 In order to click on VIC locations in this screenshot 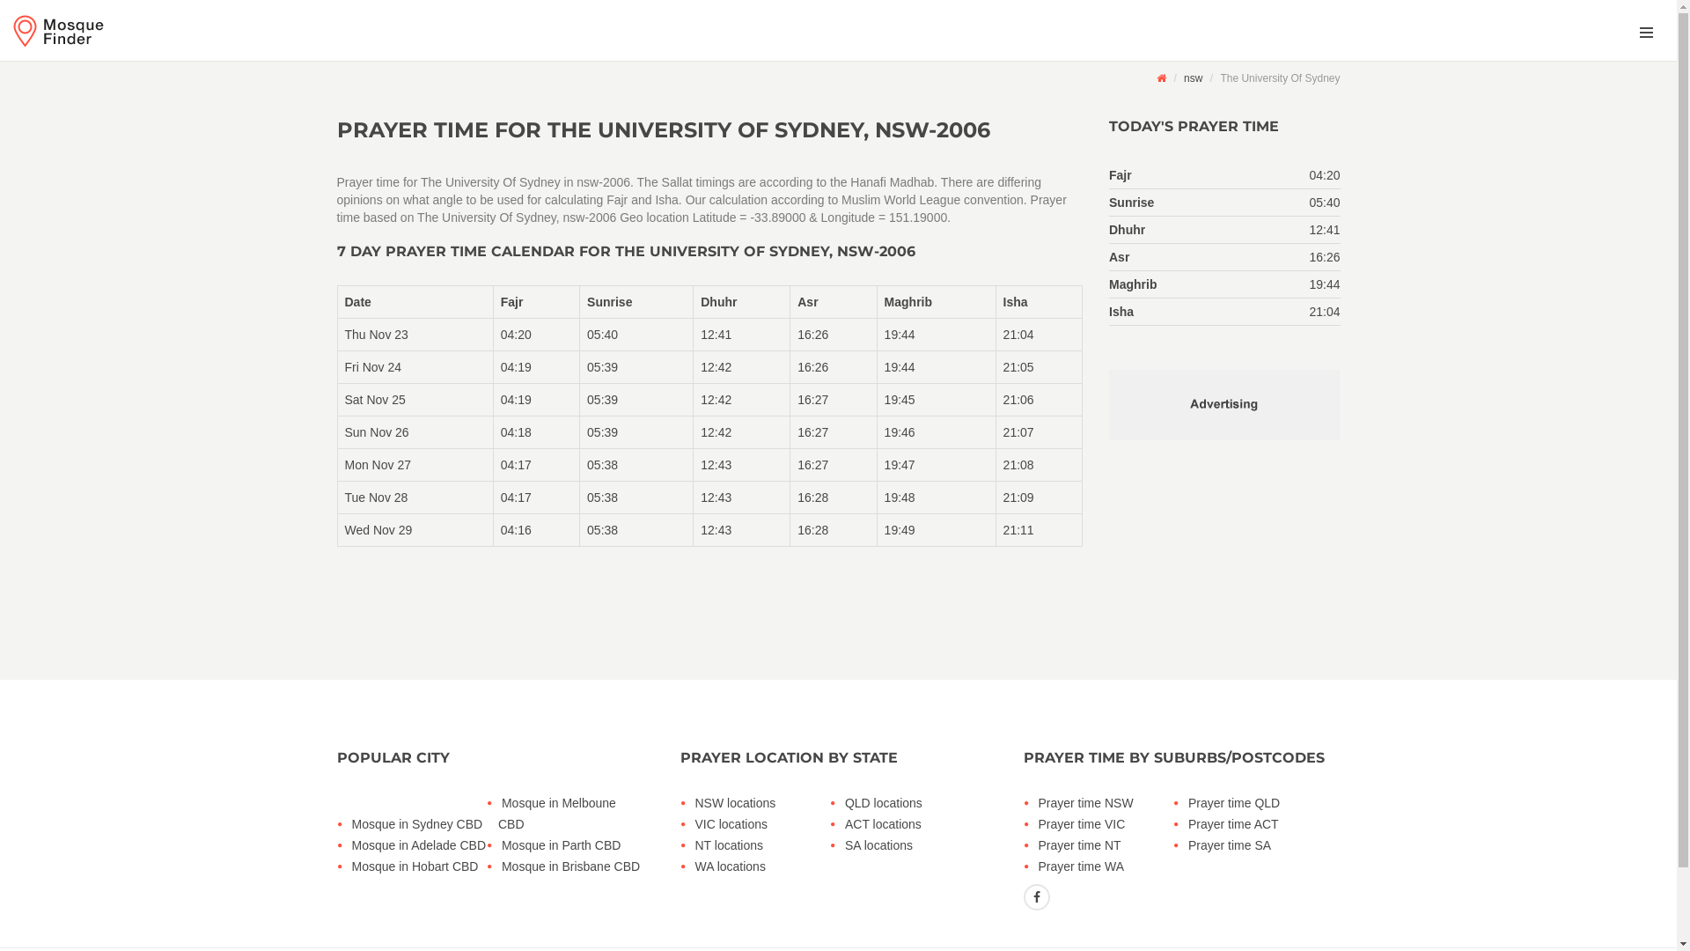, I will do `click(766, 824)`.